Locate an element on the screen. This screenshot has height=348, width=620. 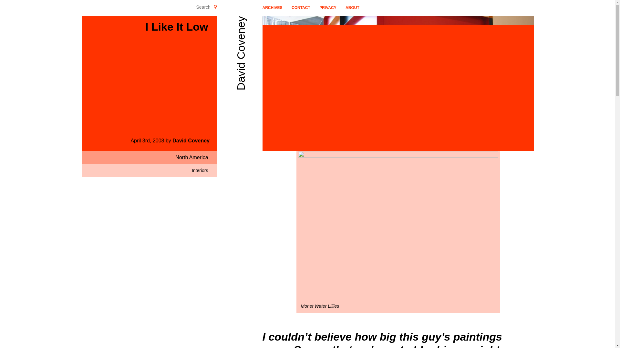
David Coveney is located at coordinates (191, 140).